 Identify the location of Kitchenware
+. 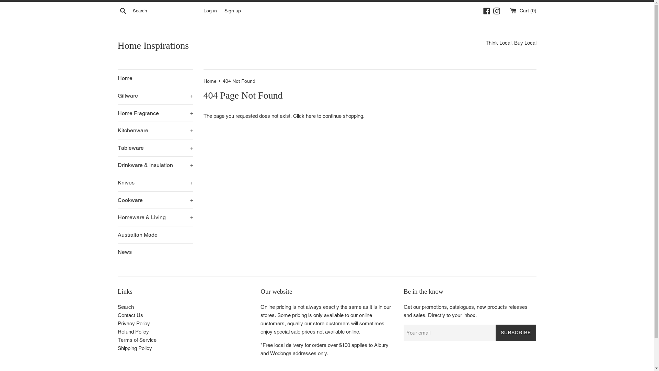
(155, 131).